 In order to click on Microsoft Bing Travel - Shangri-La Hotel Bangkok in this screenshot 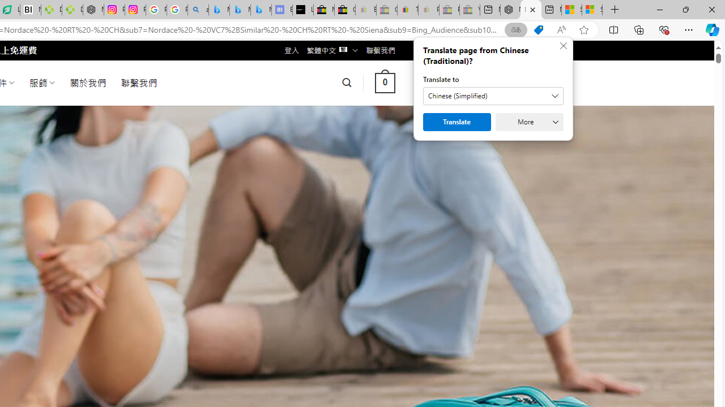, I will do `click(261, 10)`.